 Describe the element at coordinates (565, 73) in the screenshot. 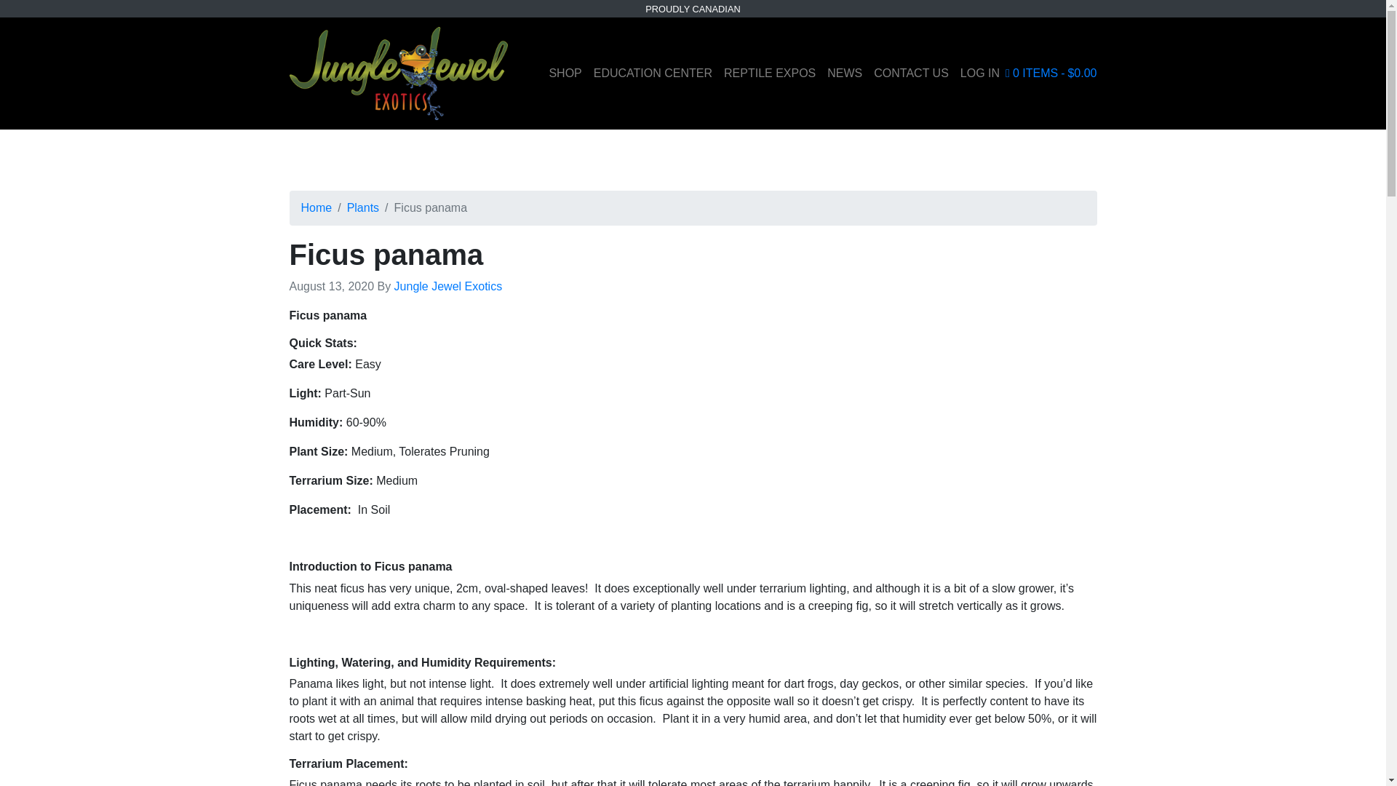

I see `Shop` at that location.